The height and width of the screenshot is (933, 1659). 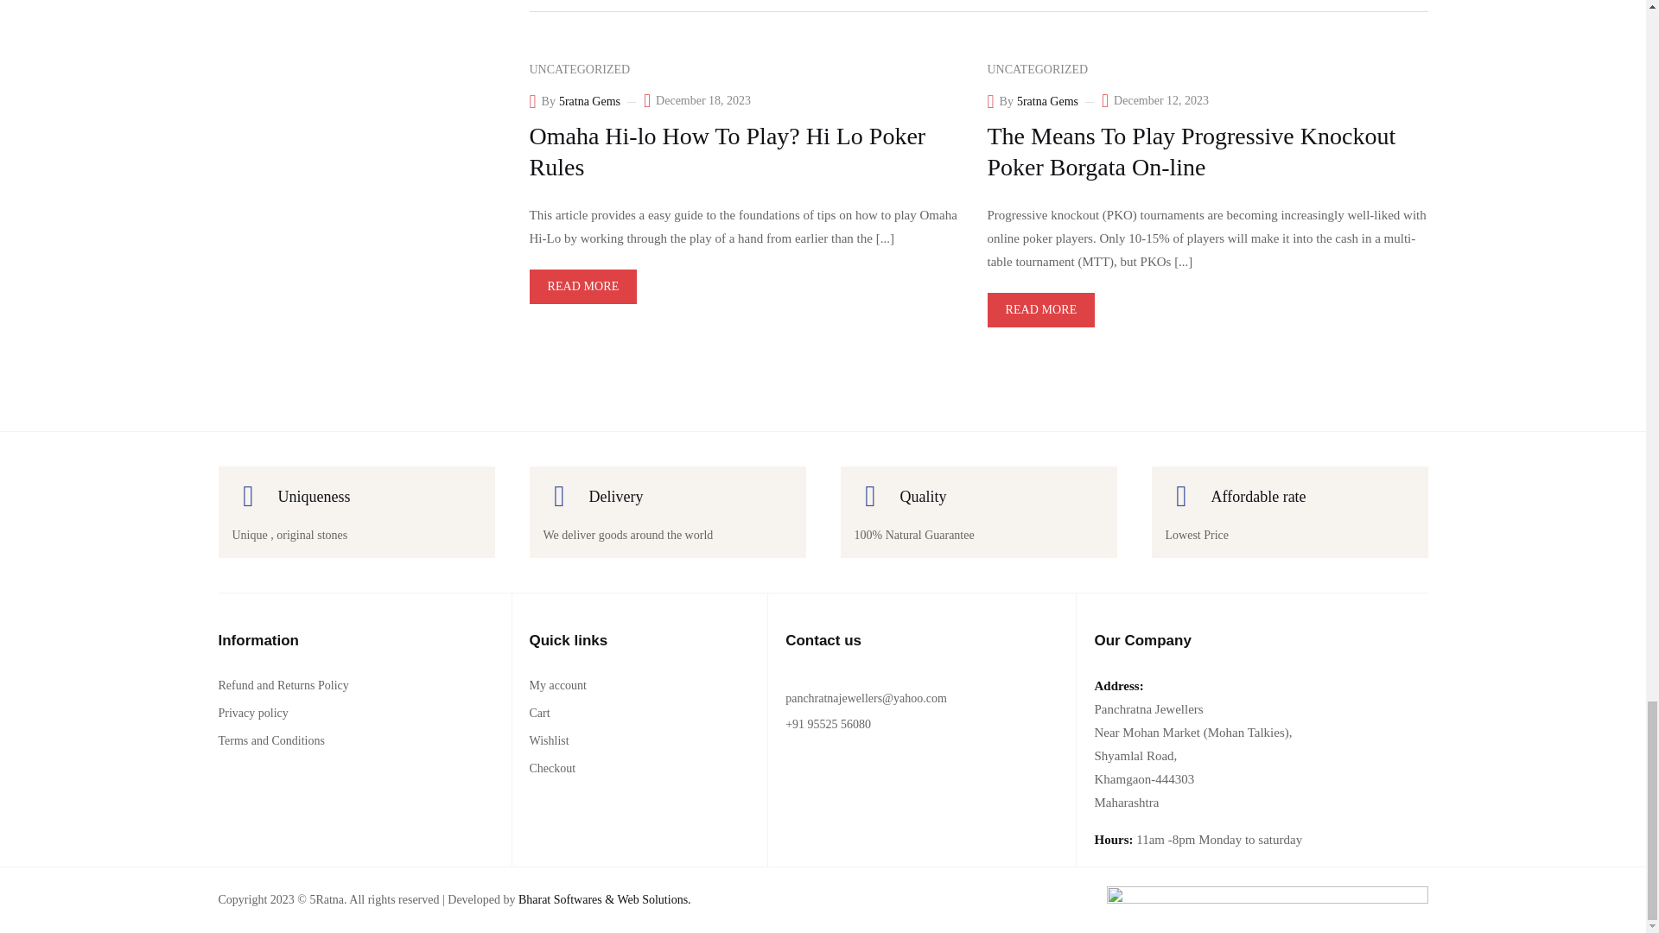 What do you see at coordinates (582, 287) in the screenshot?
I see `Read more` at bounding box center [582, 287].